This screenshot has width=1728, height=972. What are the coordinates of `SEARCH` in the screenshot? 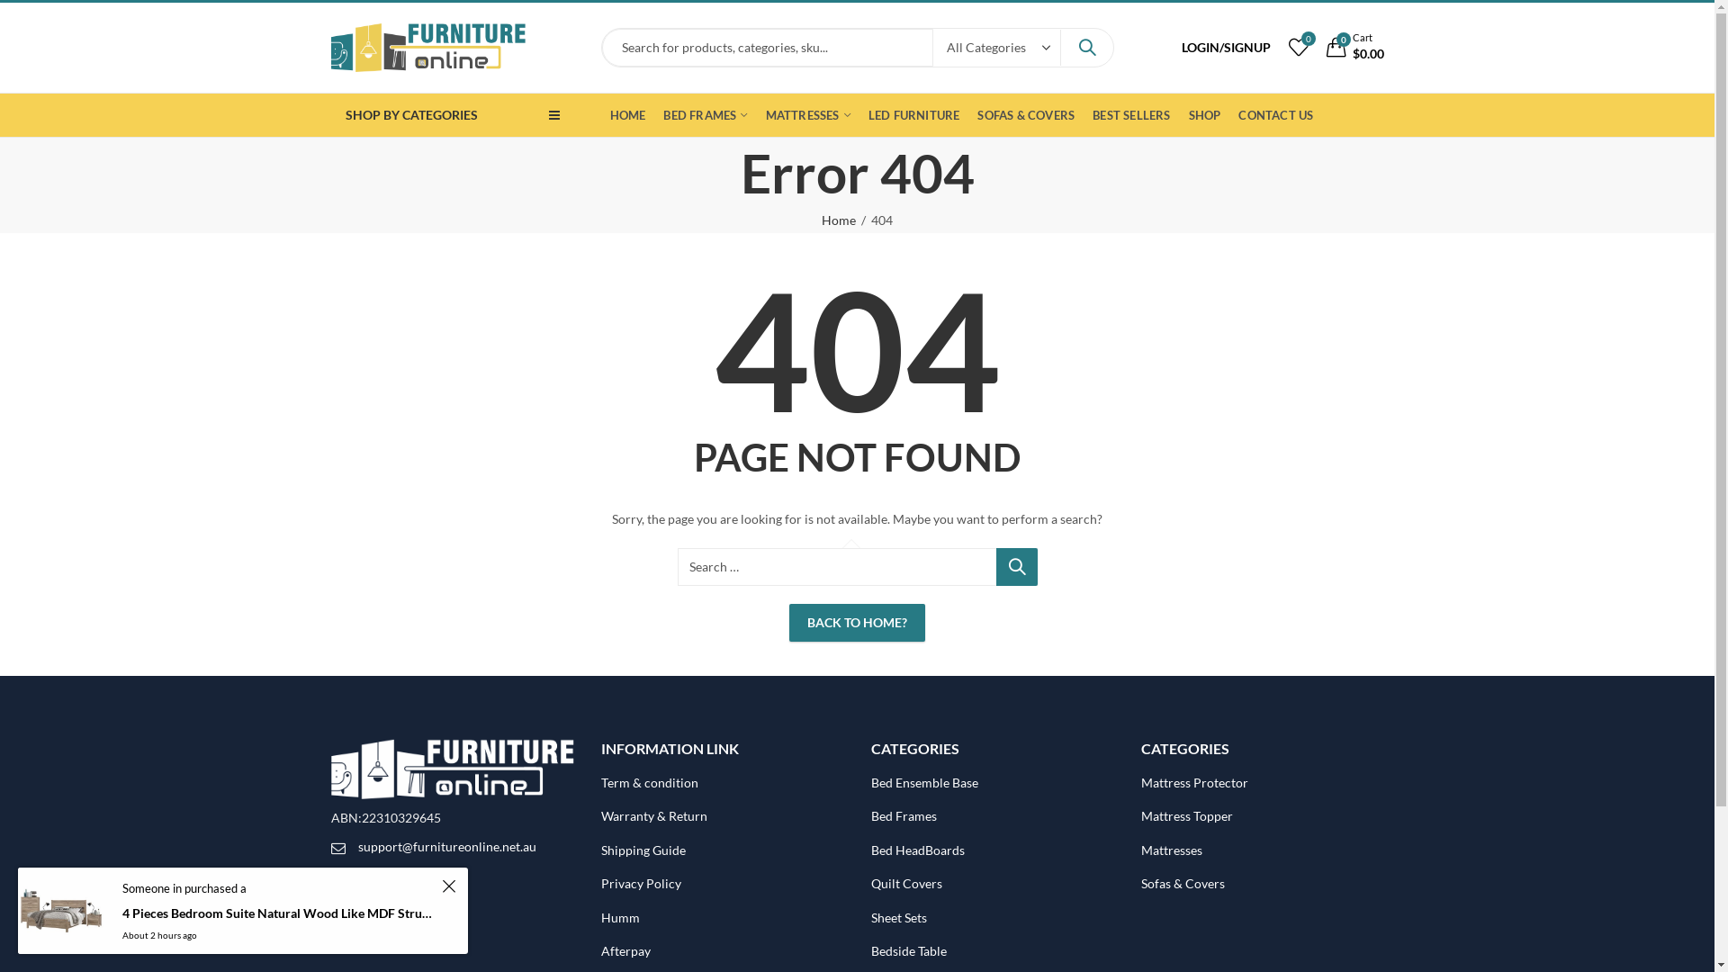 It's located at (1016, 567).